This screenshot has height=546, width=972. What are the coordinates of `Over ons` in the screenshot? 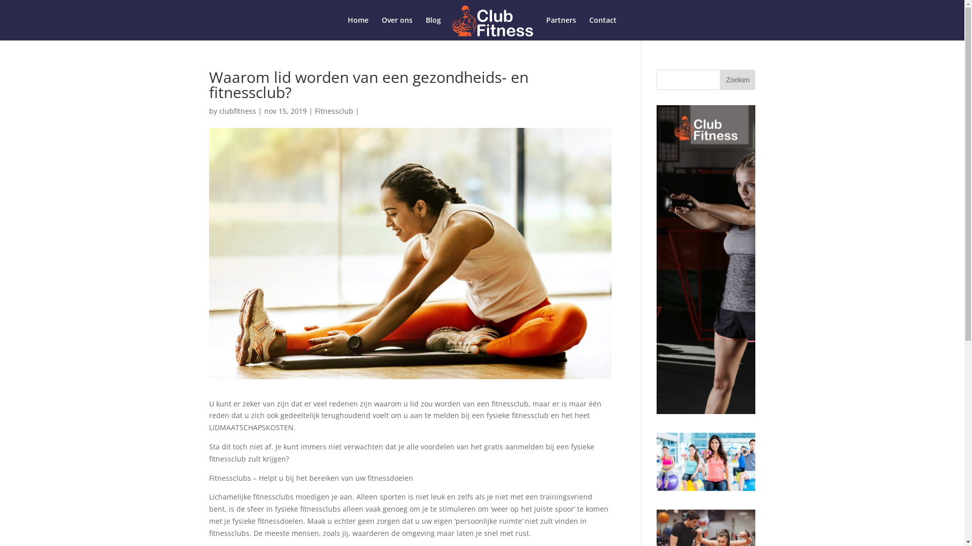 It's located at (397, 28).